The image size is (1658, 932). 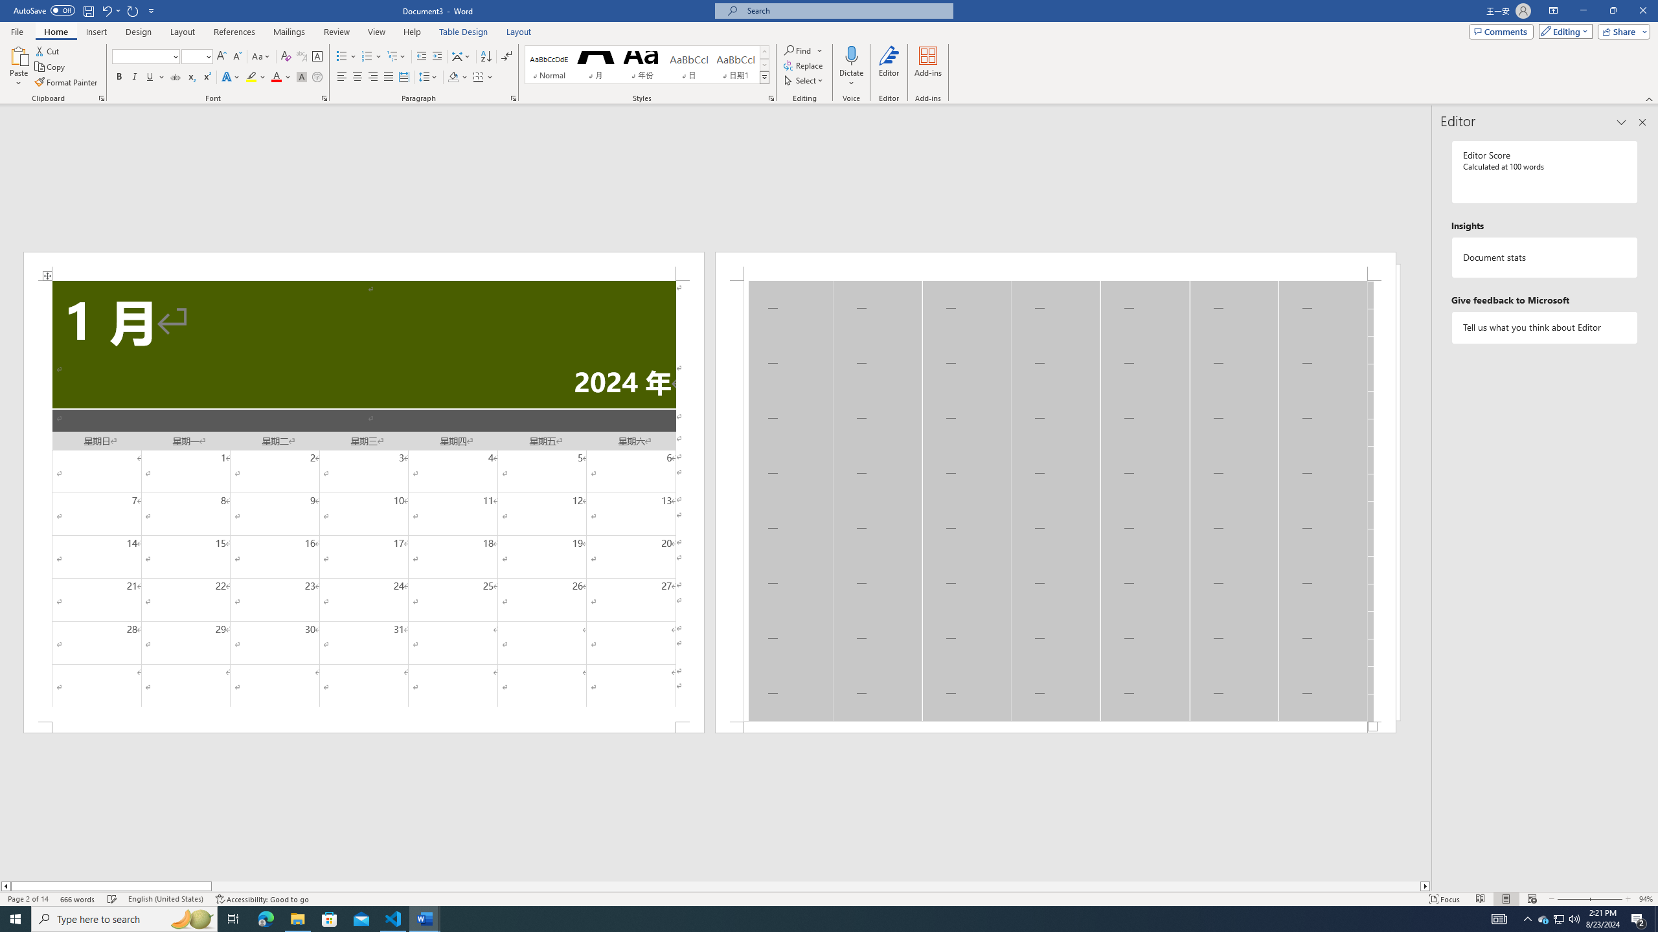 What do you see at coordinates (176, 78) in the screenshot?
I see `Strikethrough` at bounding box center [176, 78].